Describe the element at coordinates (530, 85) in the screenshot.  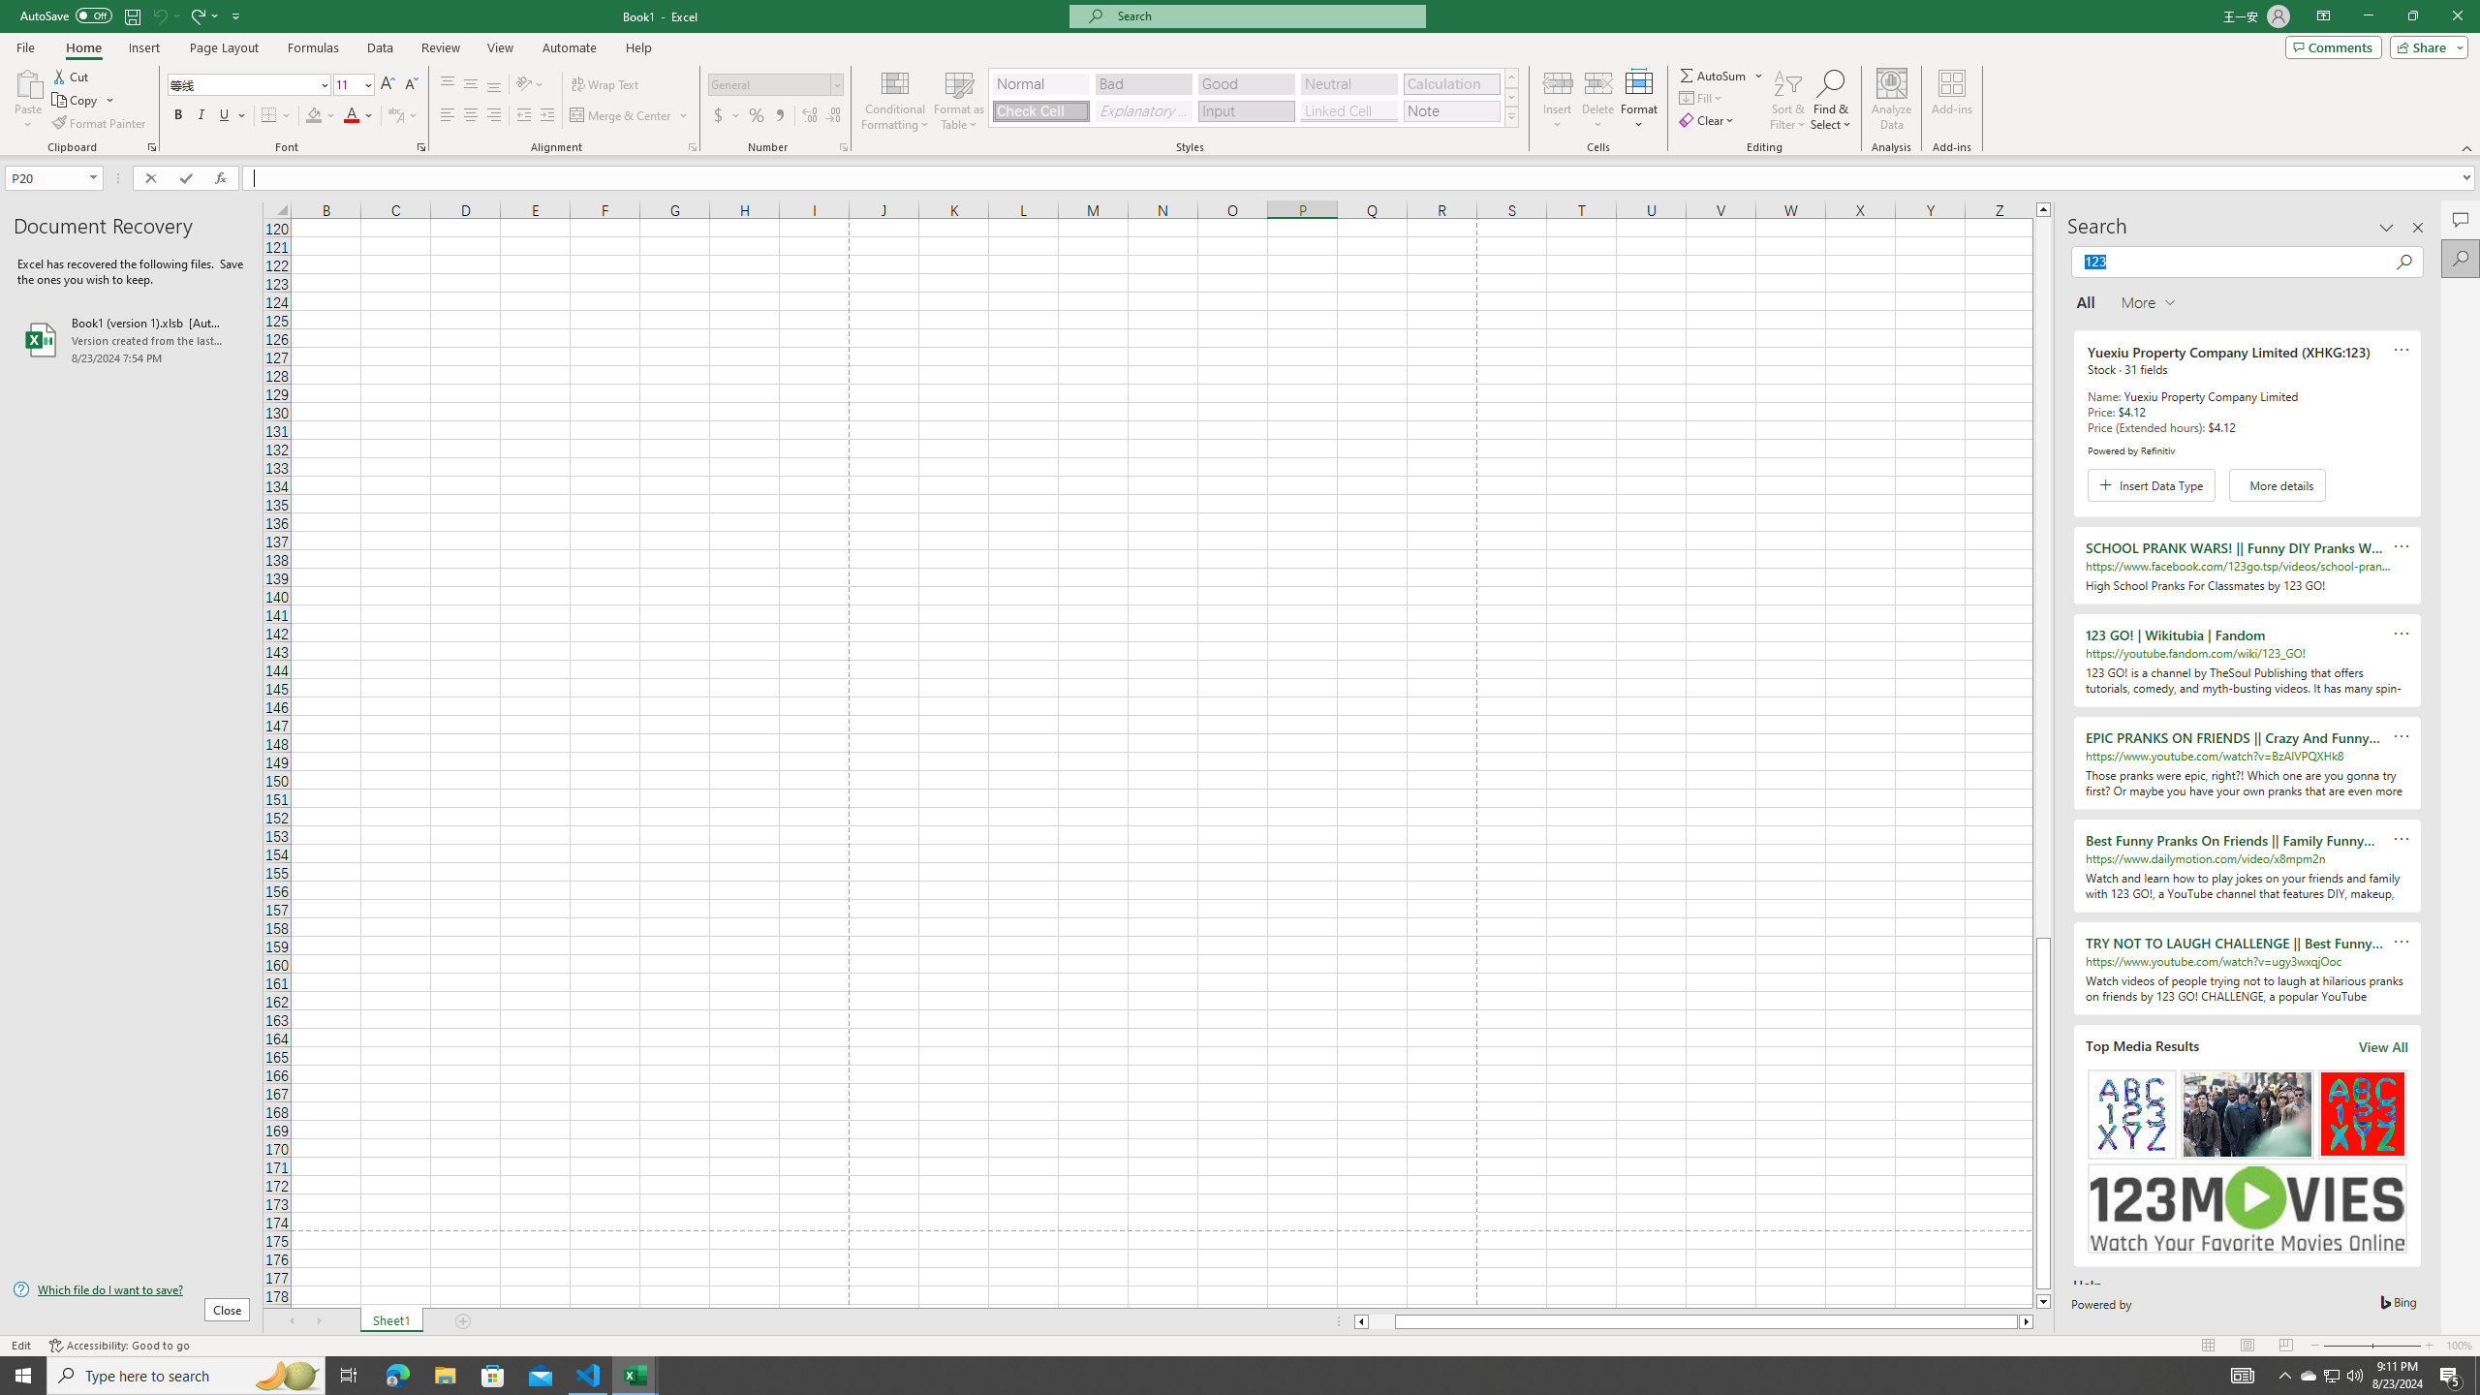
I see `Orientation` at that location.